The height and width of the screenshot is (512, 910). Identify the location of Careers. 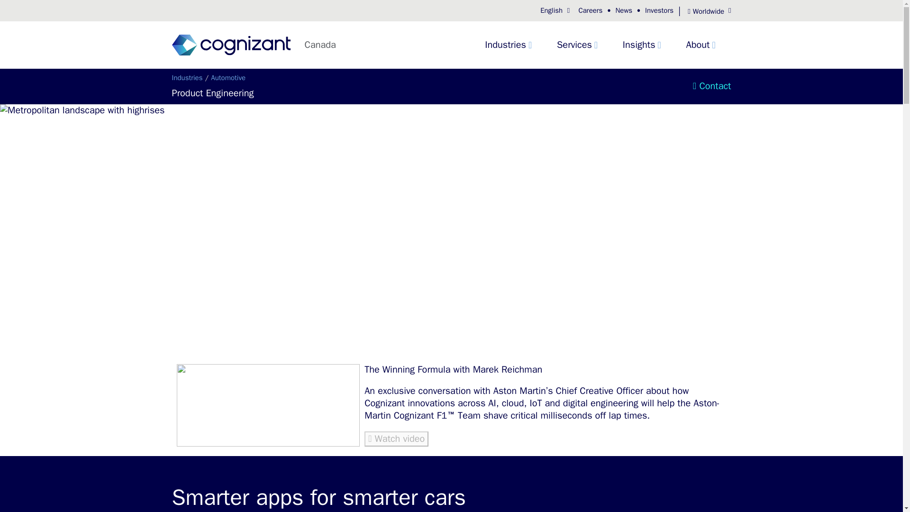
(590, 11).